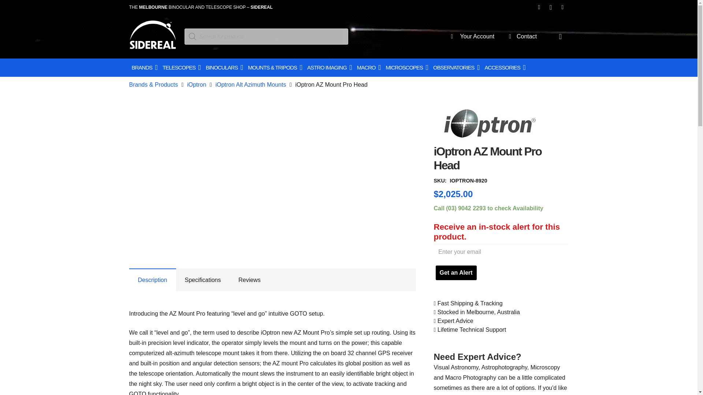 Image resolution: width=703 pixels, height=395 pixels. I want to click on Your Account, so click(483, 36).